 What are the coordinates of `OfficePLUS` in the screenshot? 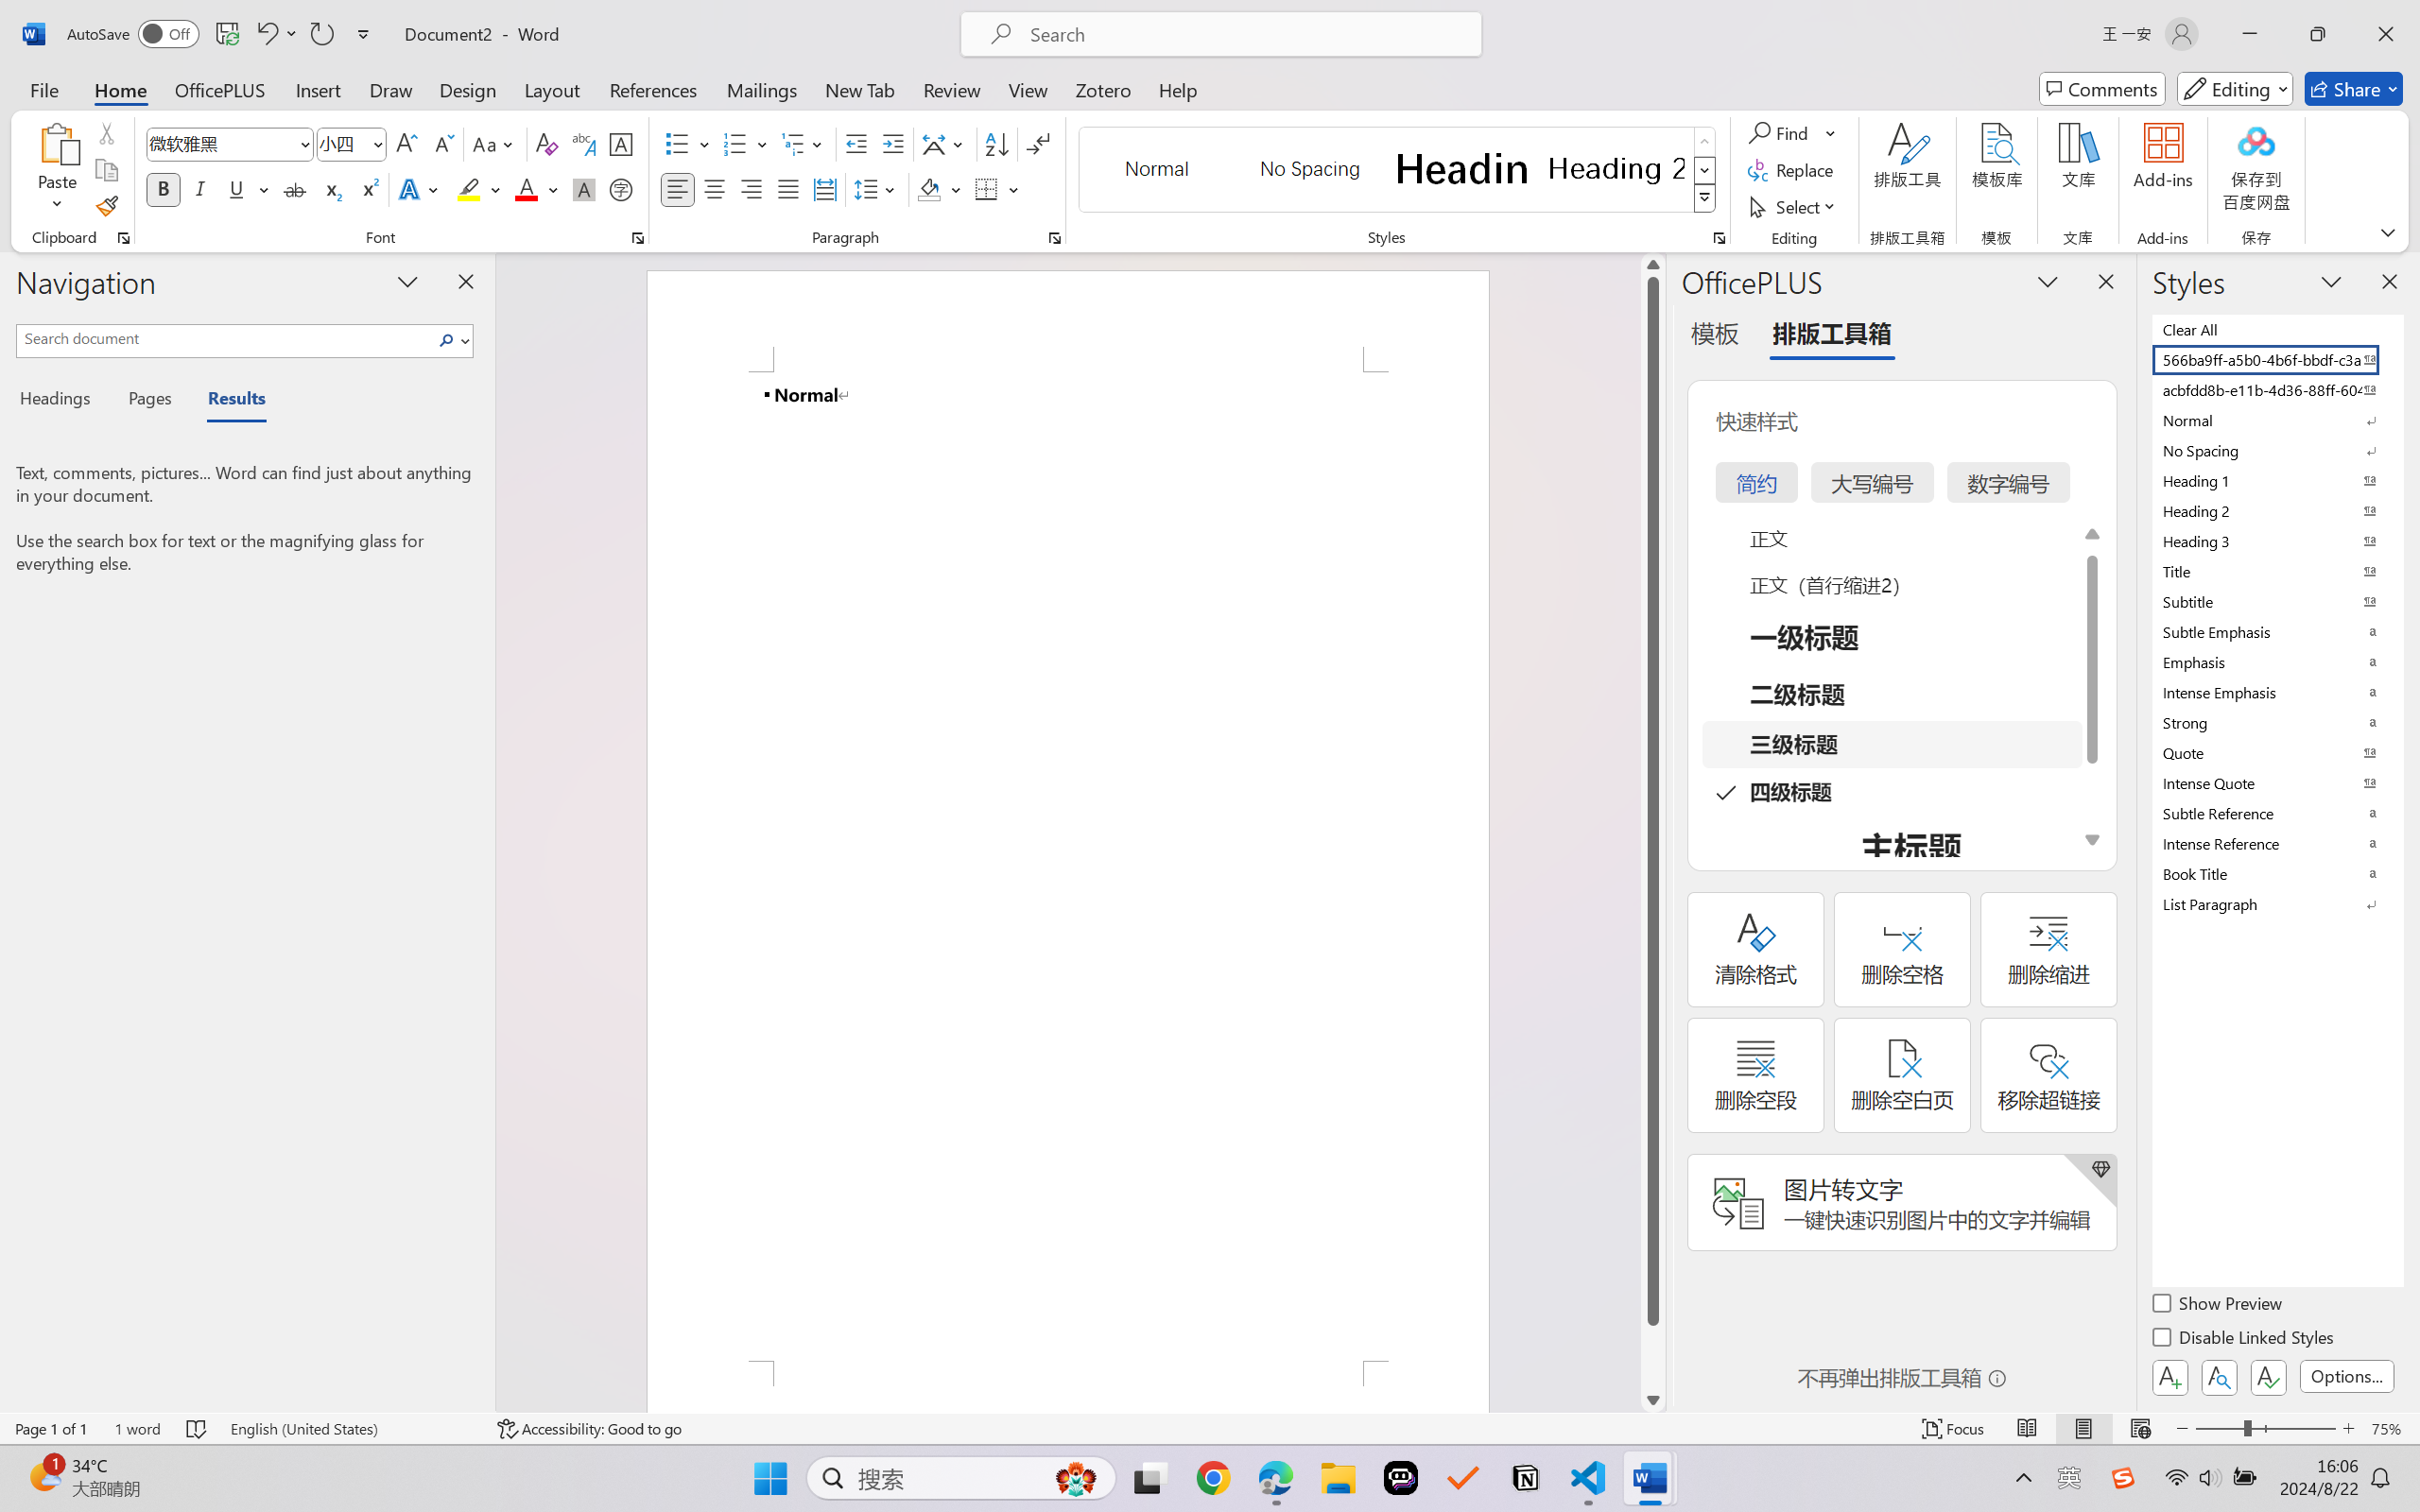 It's located at (219, 89).